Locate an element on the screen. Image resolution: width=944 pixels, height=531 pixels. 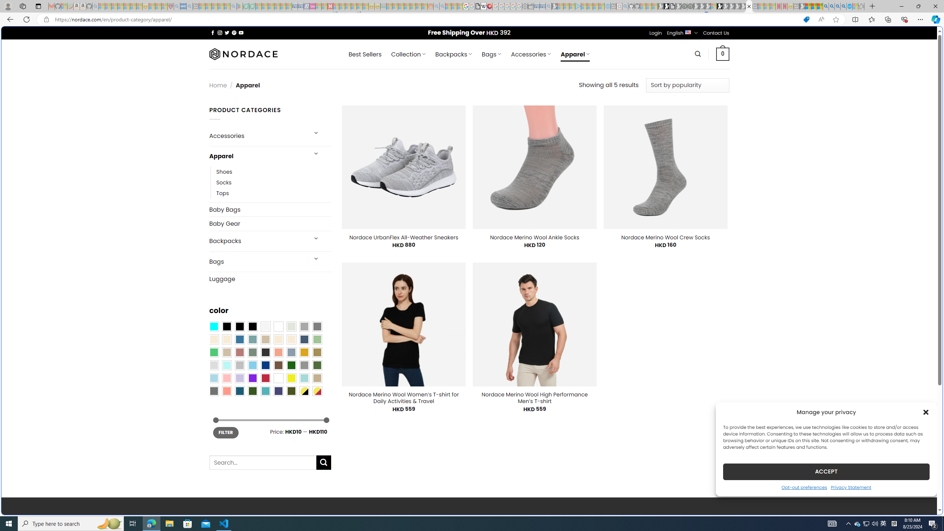
  Best Sellers is located at coordinates (365, 54).